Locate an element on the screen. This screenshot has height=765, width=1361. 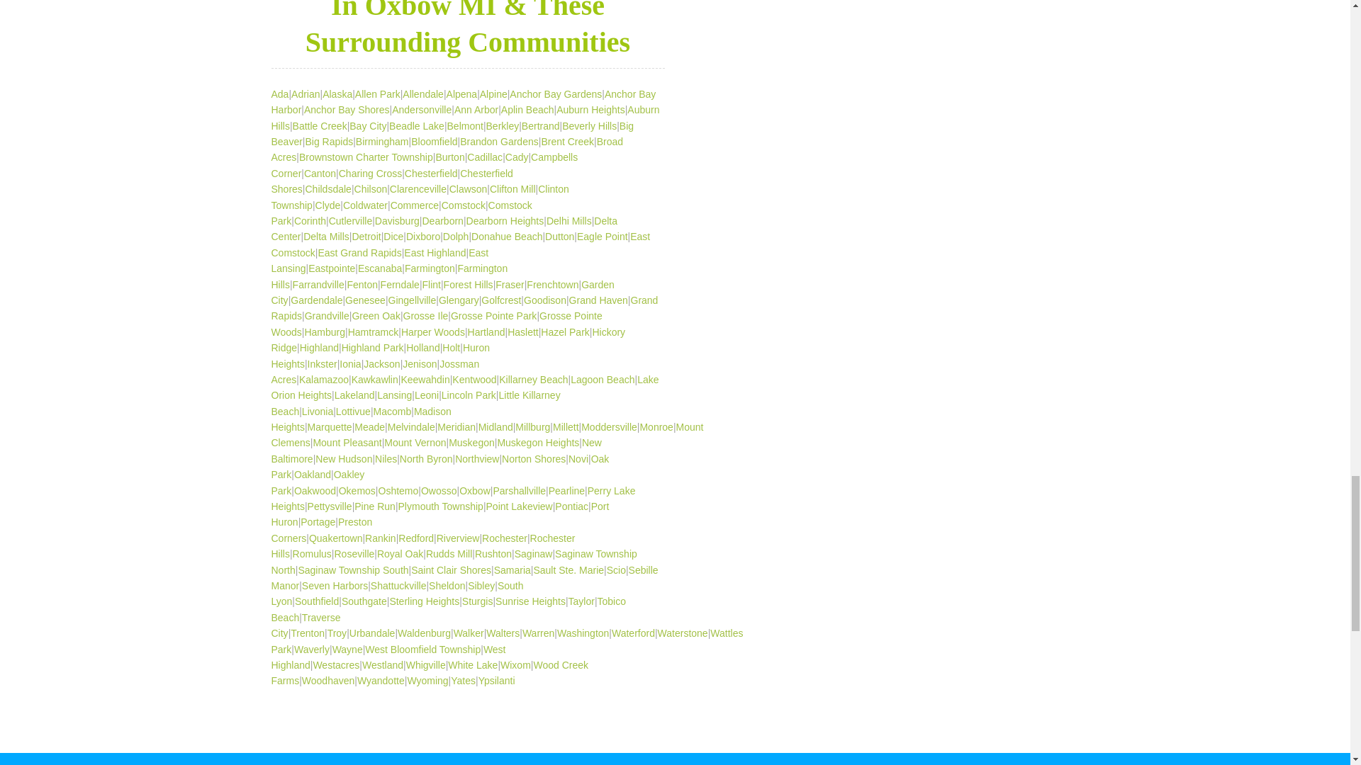
Auburn Hills is located at coordinates (465, 117).